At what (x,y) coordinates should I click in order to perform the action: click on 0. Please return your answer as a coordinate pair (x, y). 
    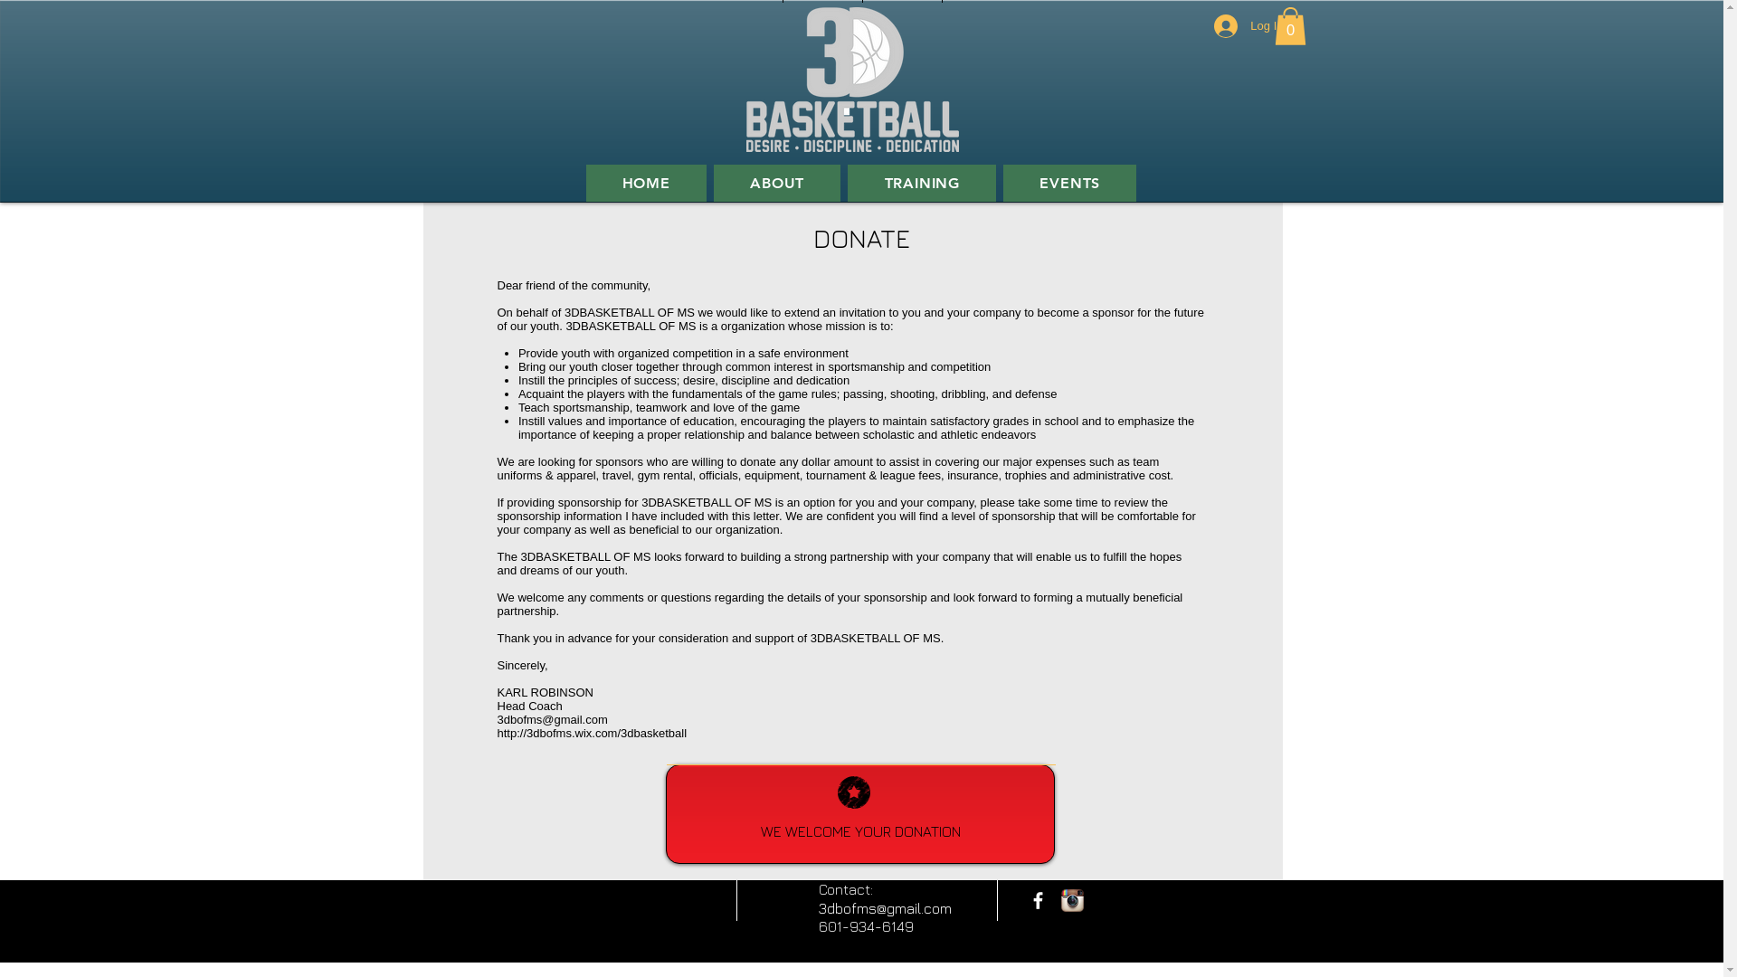
    Looking at the image, I should click on (1290, 26).